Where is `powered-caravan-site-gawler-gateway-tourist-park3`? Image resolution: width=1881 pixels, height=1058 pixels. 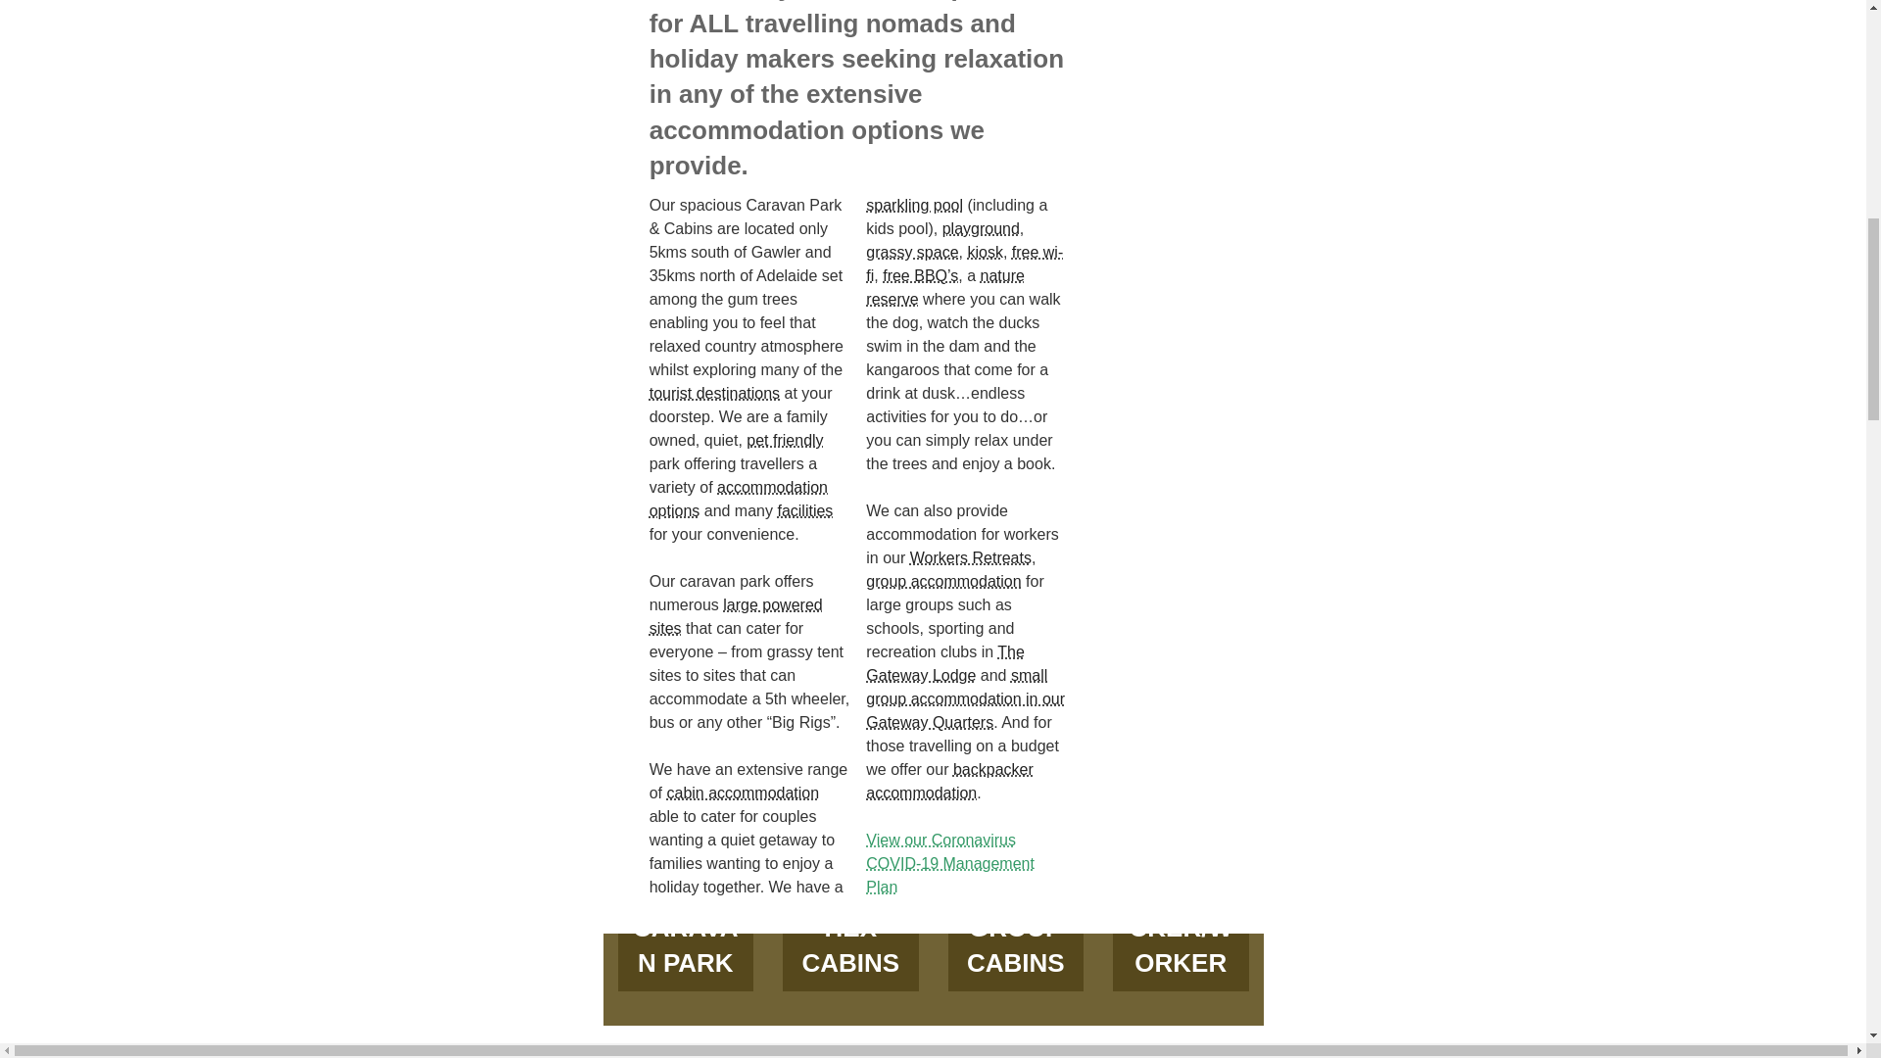
powered-caravan-site-gawler-gateway-tourist-park3 is located at coordinates (686, 976).